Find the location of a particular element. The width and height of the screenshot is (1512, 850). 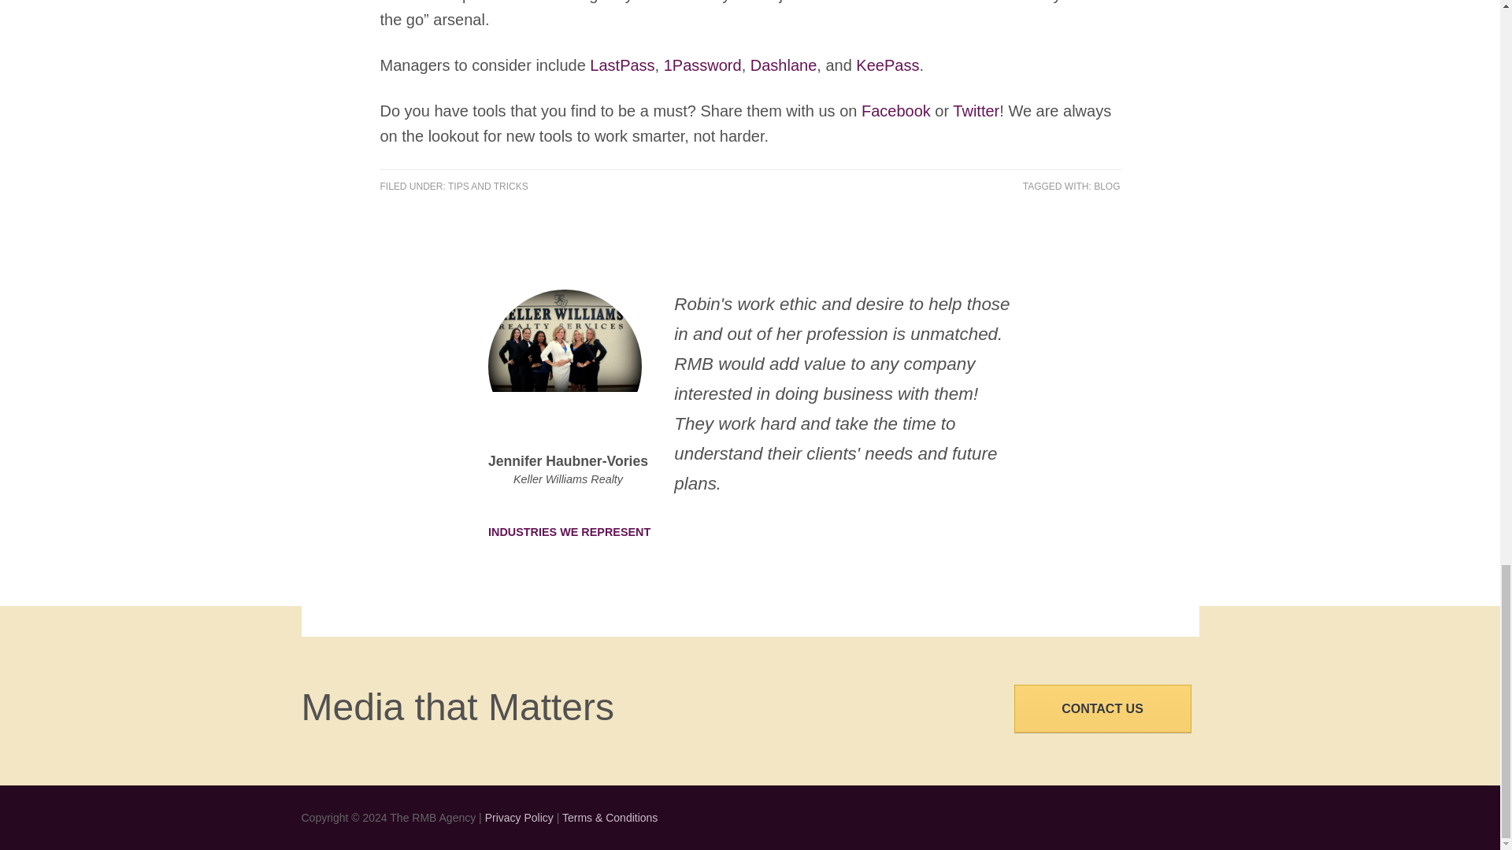

1Password is located at coordinates (702, 65).